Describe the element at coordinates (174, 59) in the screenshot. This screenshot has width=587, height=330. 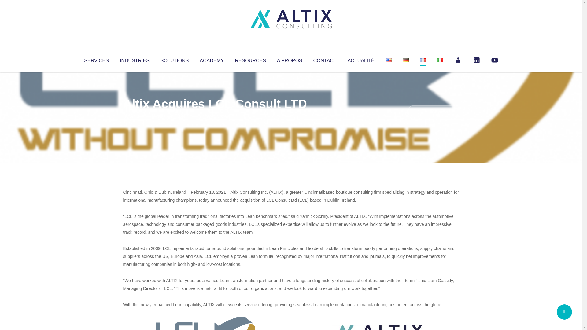
I see `SOLUTIONS` at that location.